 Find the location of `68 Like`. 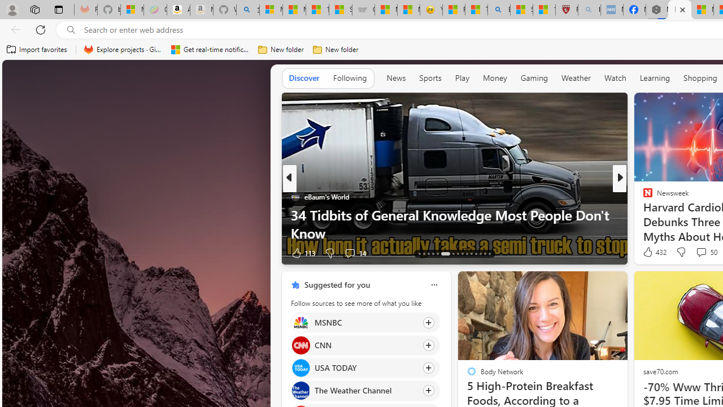

68 Like is located at coordinates (649, 253).